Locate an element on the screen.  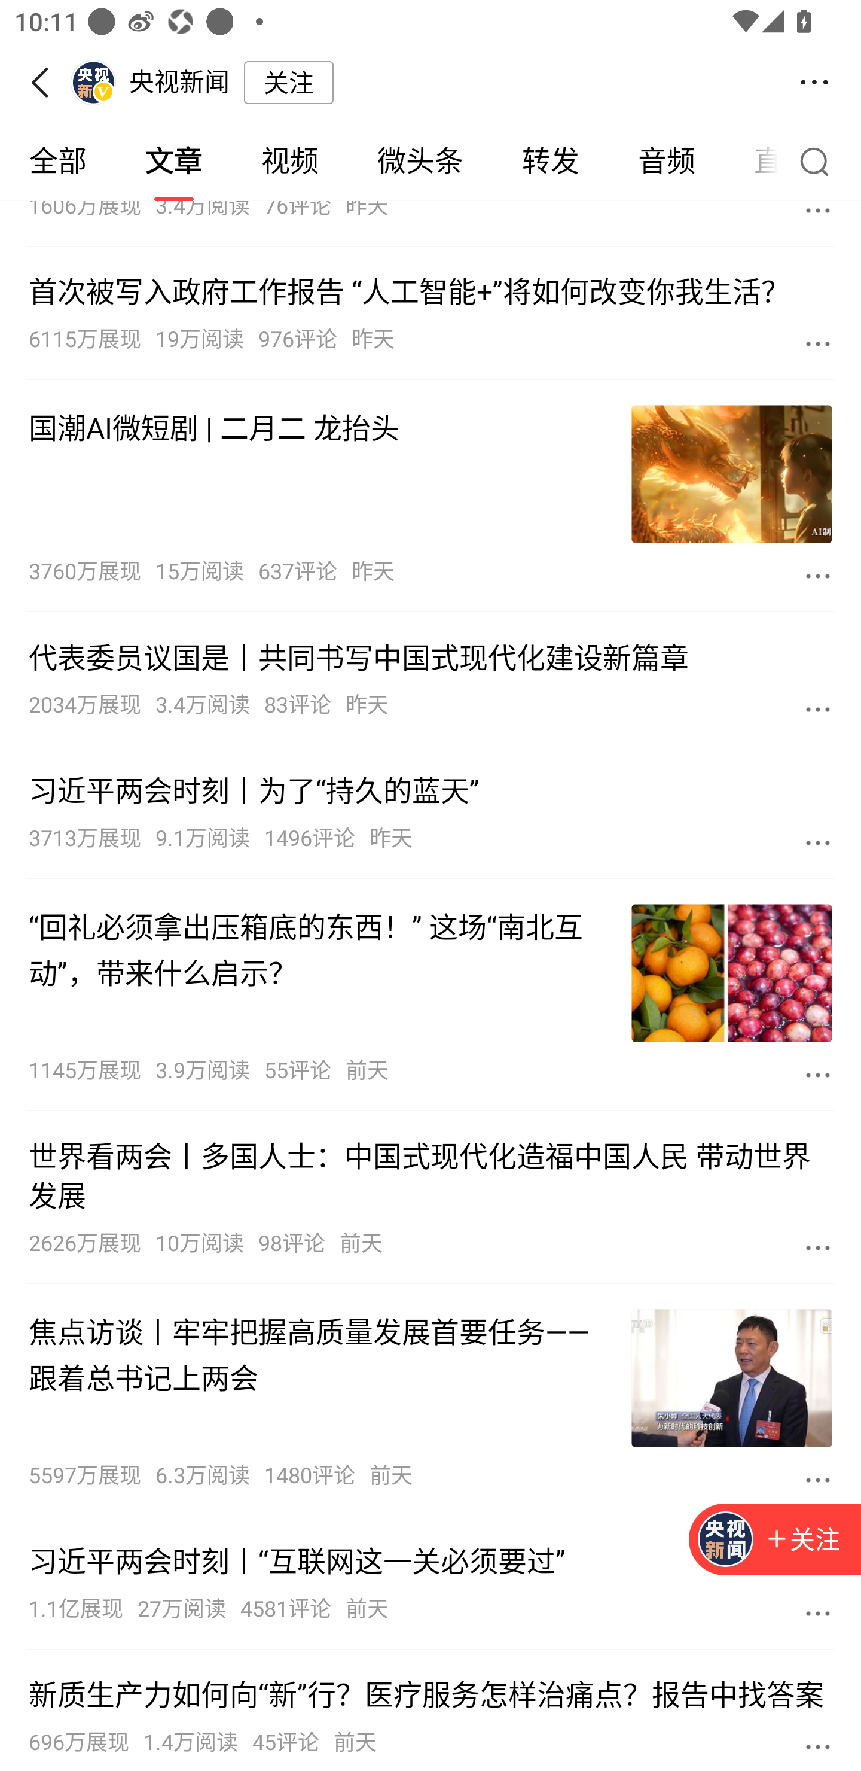
更多操作 is located at coordinates (814, 83).